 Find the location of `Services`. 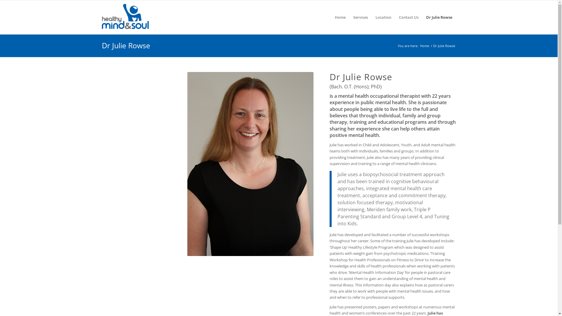

Services is located at coordinates (361, 17).